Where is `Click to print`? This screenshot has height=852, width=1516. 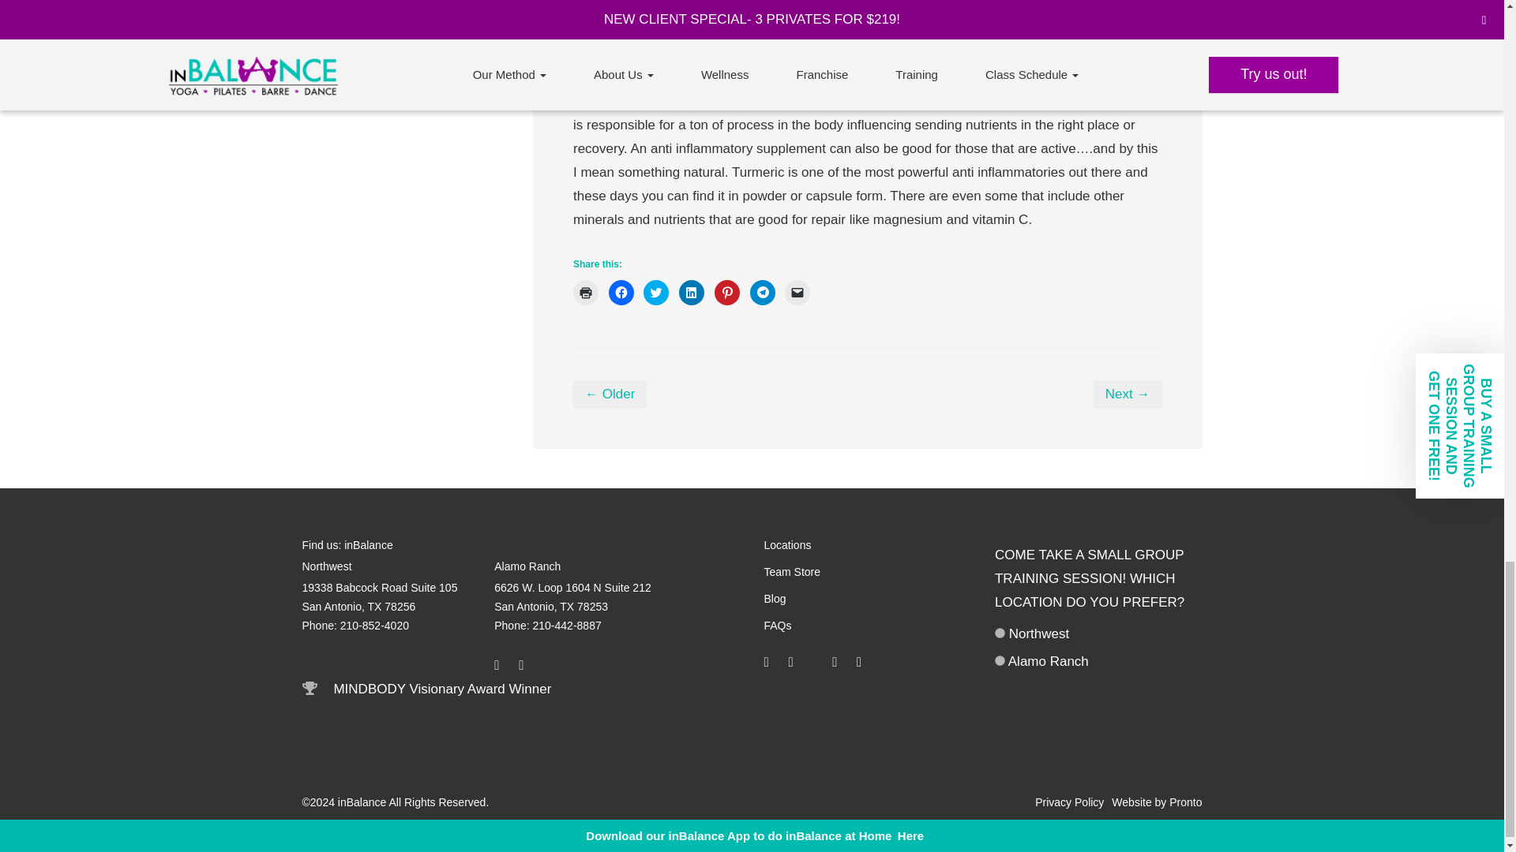 Click to print is located at coordinates (586, 292).